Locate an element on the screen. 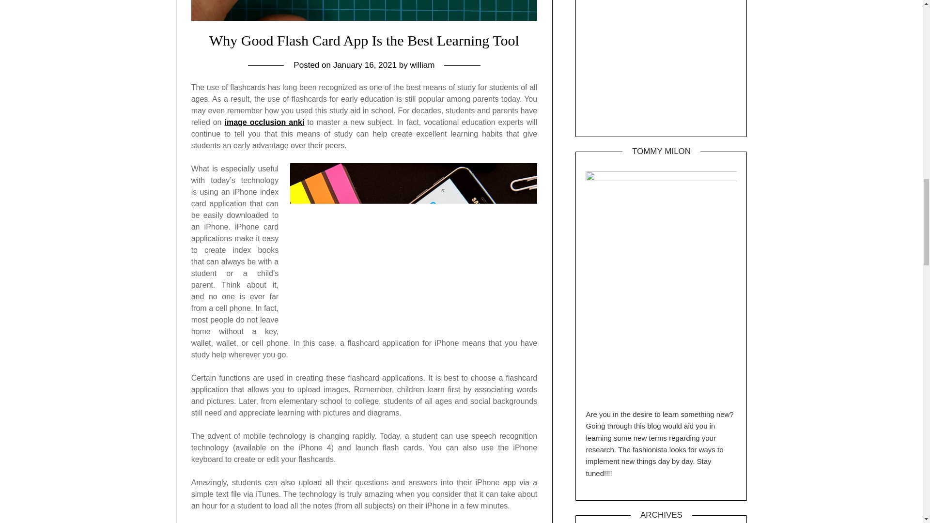 The height and width of the screenshot is (523, 930). image occlusion anki is located at coordinates (263, 122).